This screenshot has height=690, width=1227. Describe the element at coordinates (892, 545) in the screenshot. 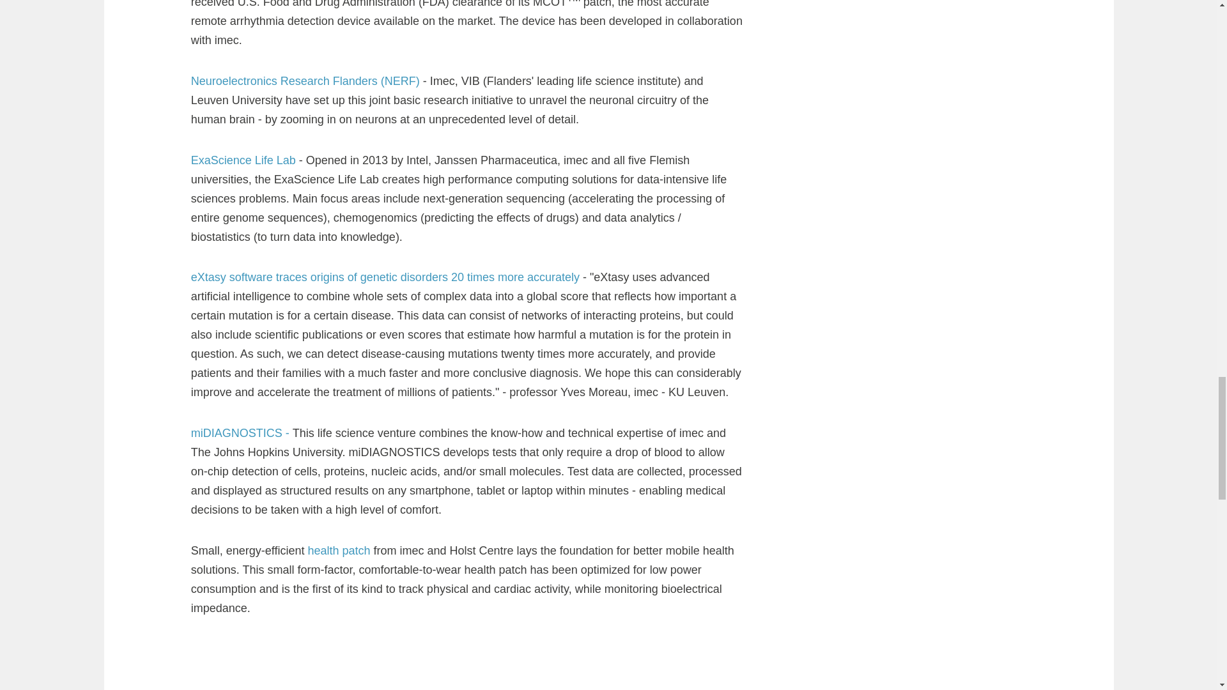

I see `CONTACT US` at that location.